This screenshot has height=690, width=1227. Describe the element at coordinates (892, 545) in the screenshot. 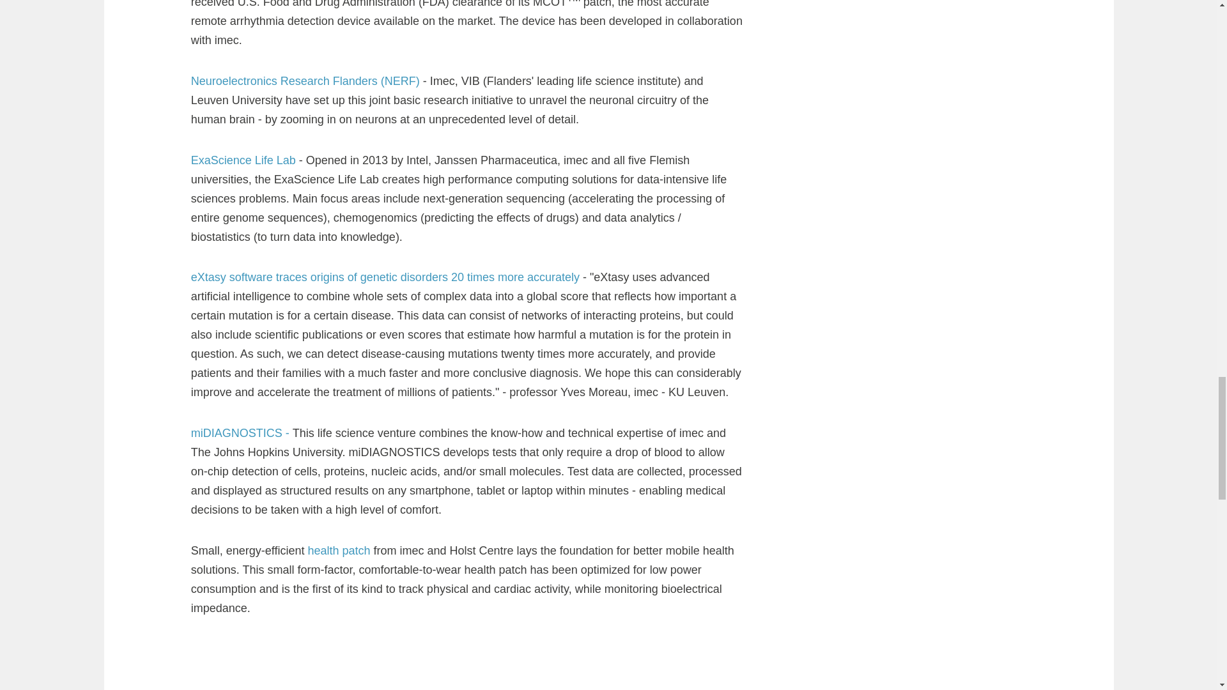

I see `CONTACT US` at that location.